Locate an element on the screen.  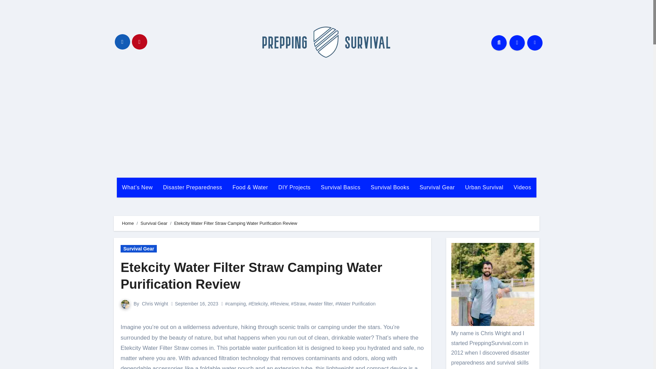
Videos is located at coordinates (522, 187).